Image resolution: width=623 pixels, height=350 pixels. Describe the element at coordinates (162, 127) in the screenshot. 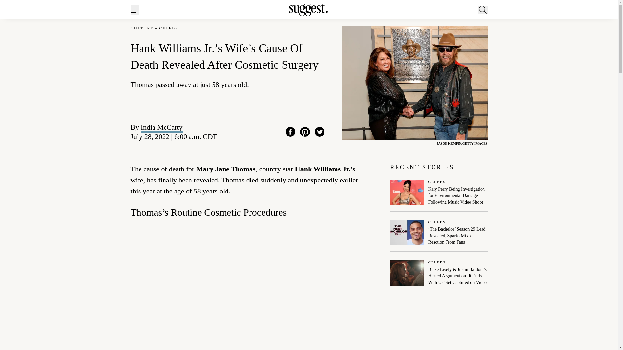

I see `India McCarty` at that location.